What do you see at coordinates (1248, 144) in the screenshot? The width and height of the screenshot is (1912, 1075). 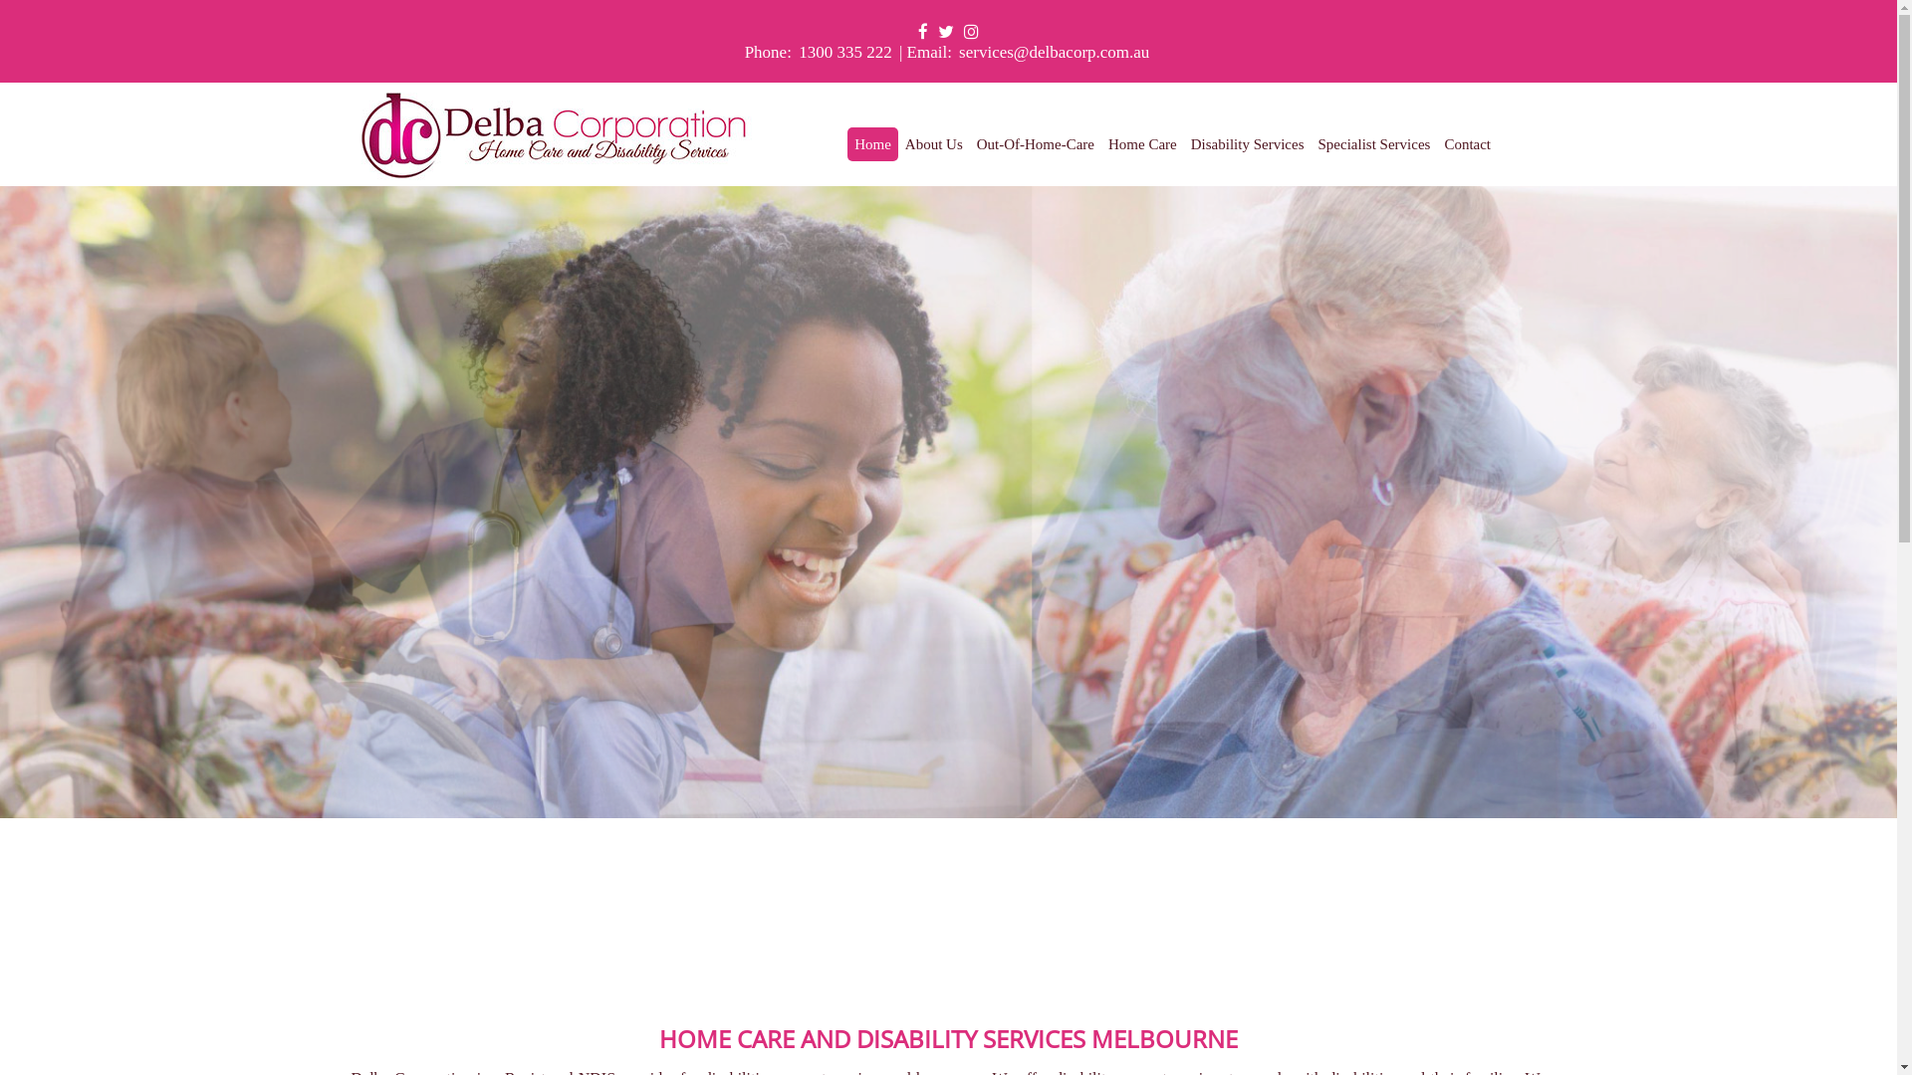 I see `Disability Services` at bounding box center [1248, 144].